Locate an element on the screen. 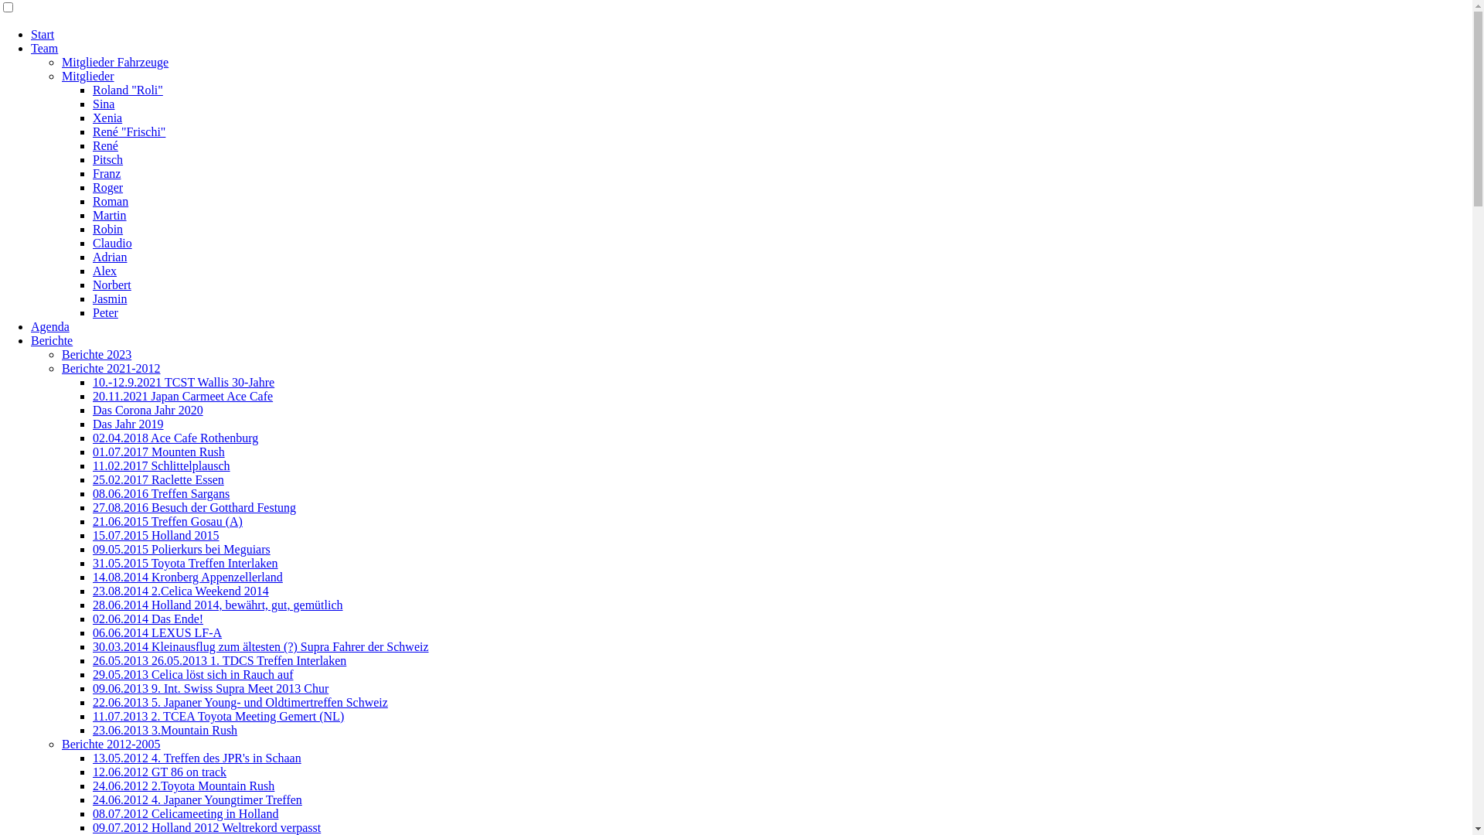  15.07.2015 Holland 2015 is located at coordinates (156, 535).